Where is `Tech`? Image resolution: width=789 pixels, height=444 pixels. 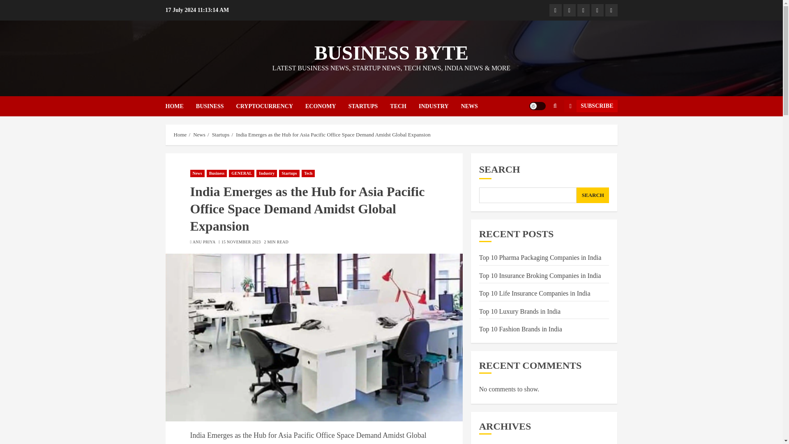 Tech is located at coordinates (308, 173).